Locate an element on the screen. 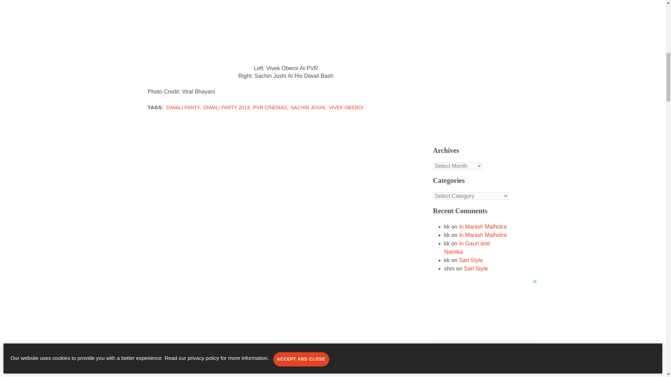 The height and width of the screenshot is (377, 671). Advertisement is located at coordinates (488, 83).